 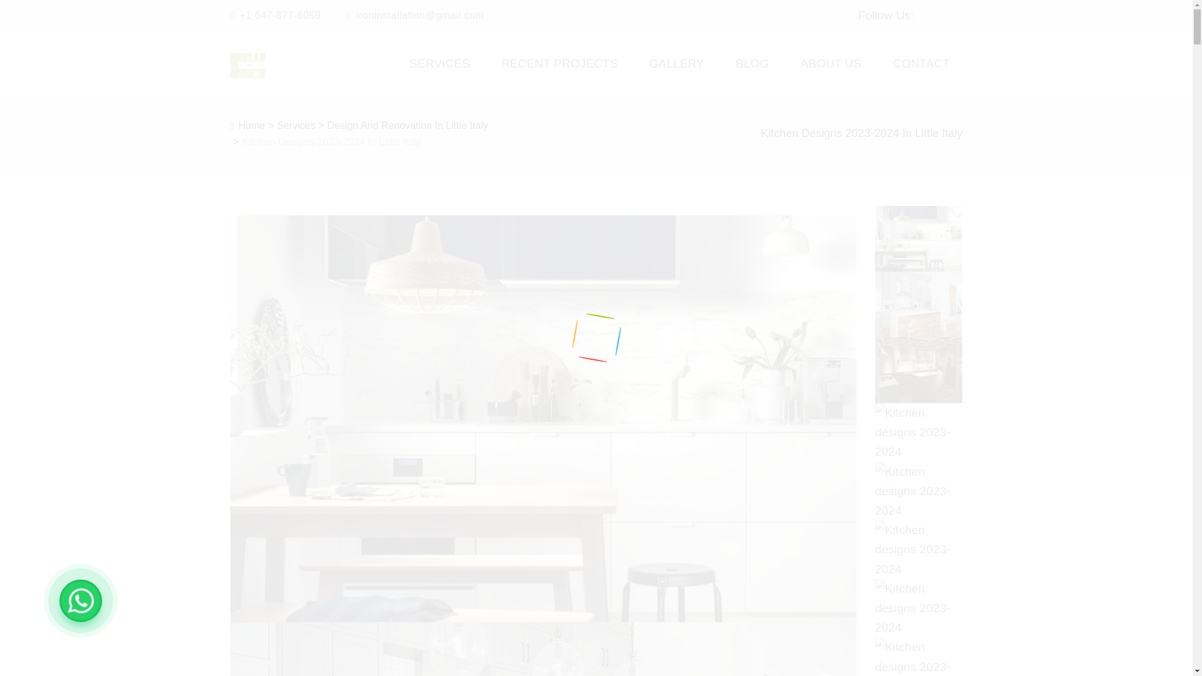 I want to click on Kitchen designs 2023-2024, so click(x=918, y=491).